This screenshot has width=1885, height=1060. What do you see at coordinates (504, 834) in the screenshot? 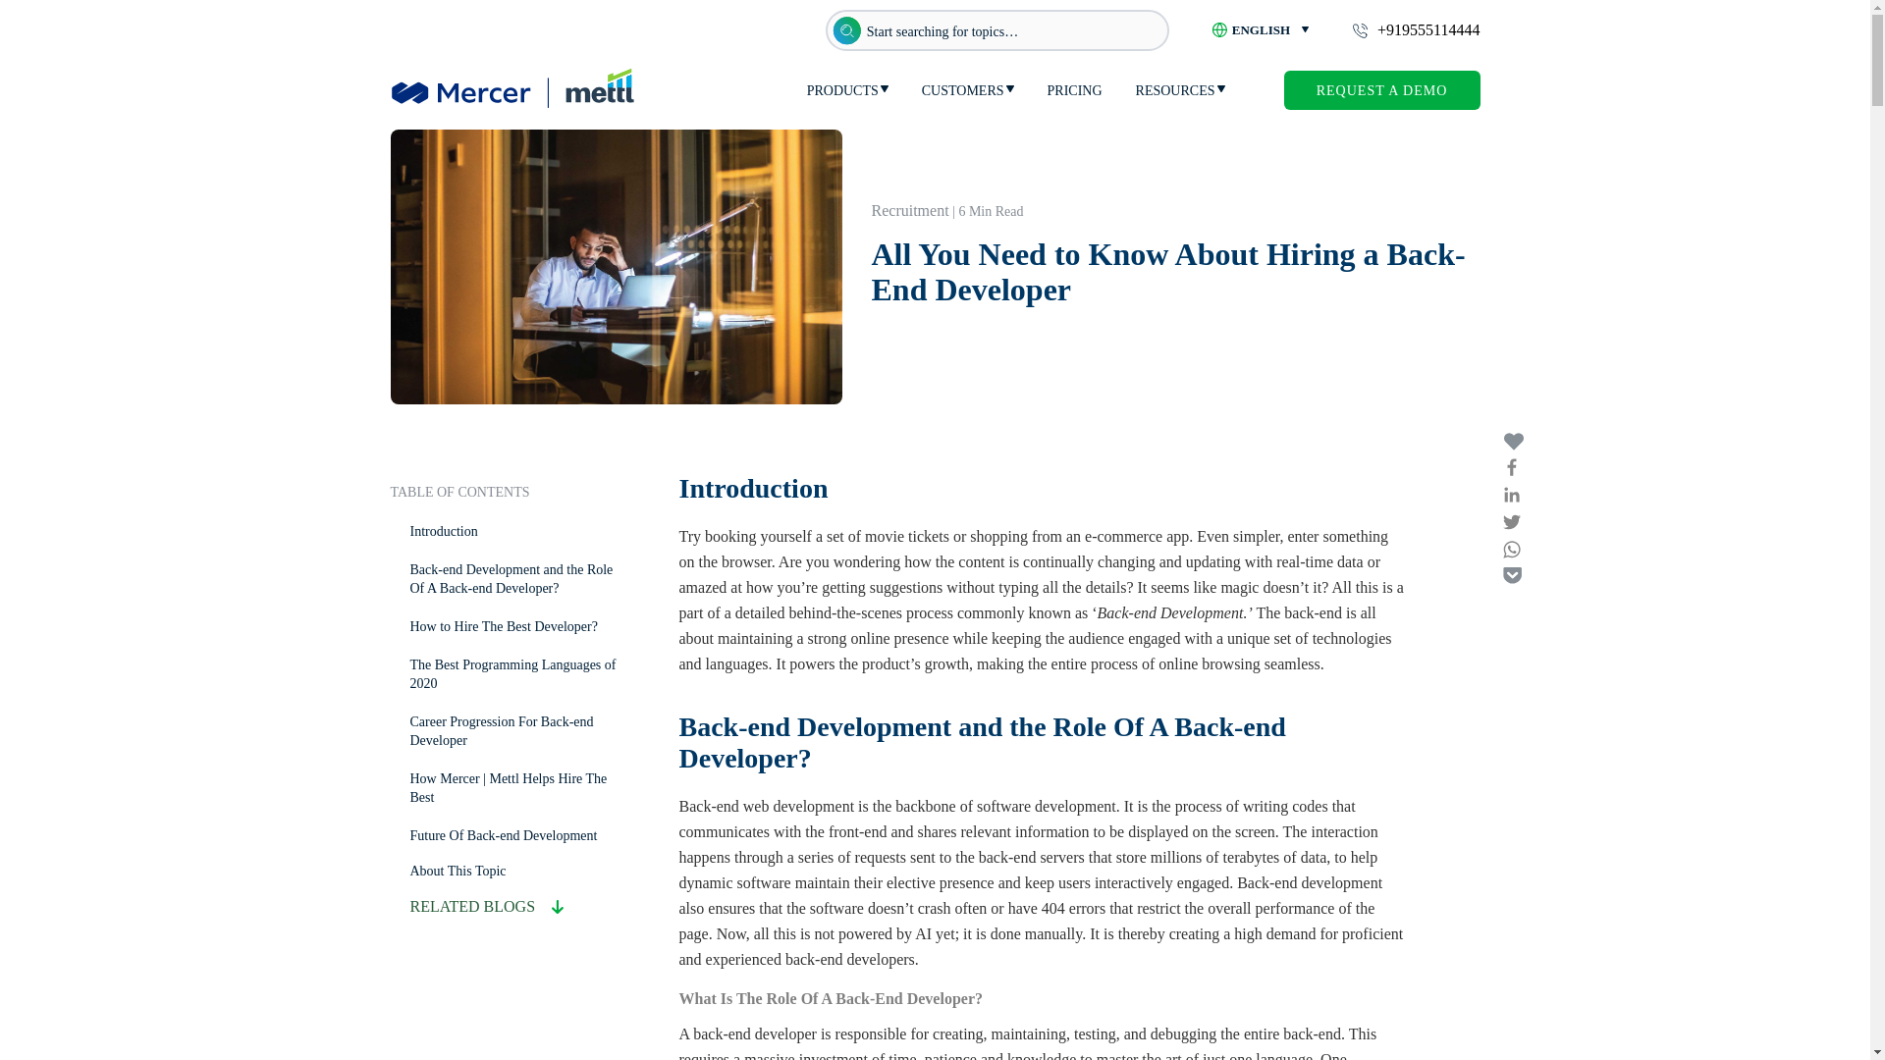
I see `Future Of Back-end Development` at bounding box center [504, 834].